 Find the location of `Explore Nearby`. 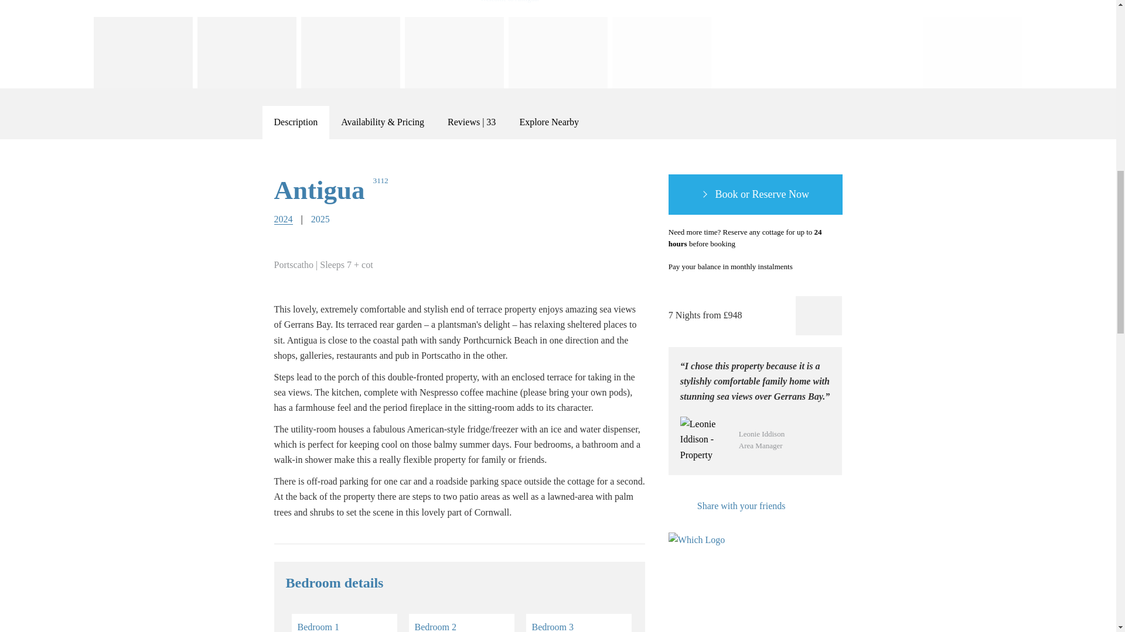

Explore Nearby is located at coordinates (548, 122).